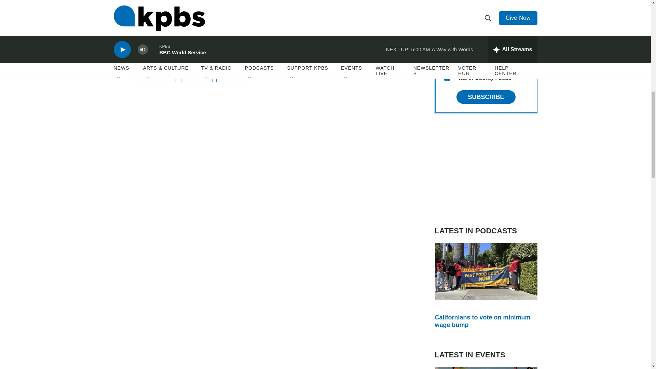  Describe the element at coordinates (447, 78) in the screenshot. I see `15` at that location.